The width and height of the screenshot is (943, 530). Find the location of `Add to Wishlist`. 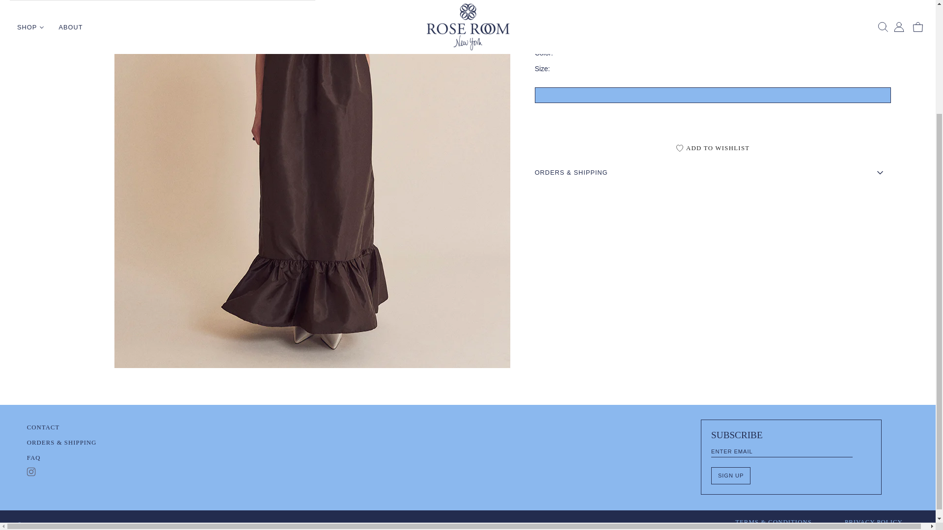

Add to Wishlist is located at coordinates (713, 148).